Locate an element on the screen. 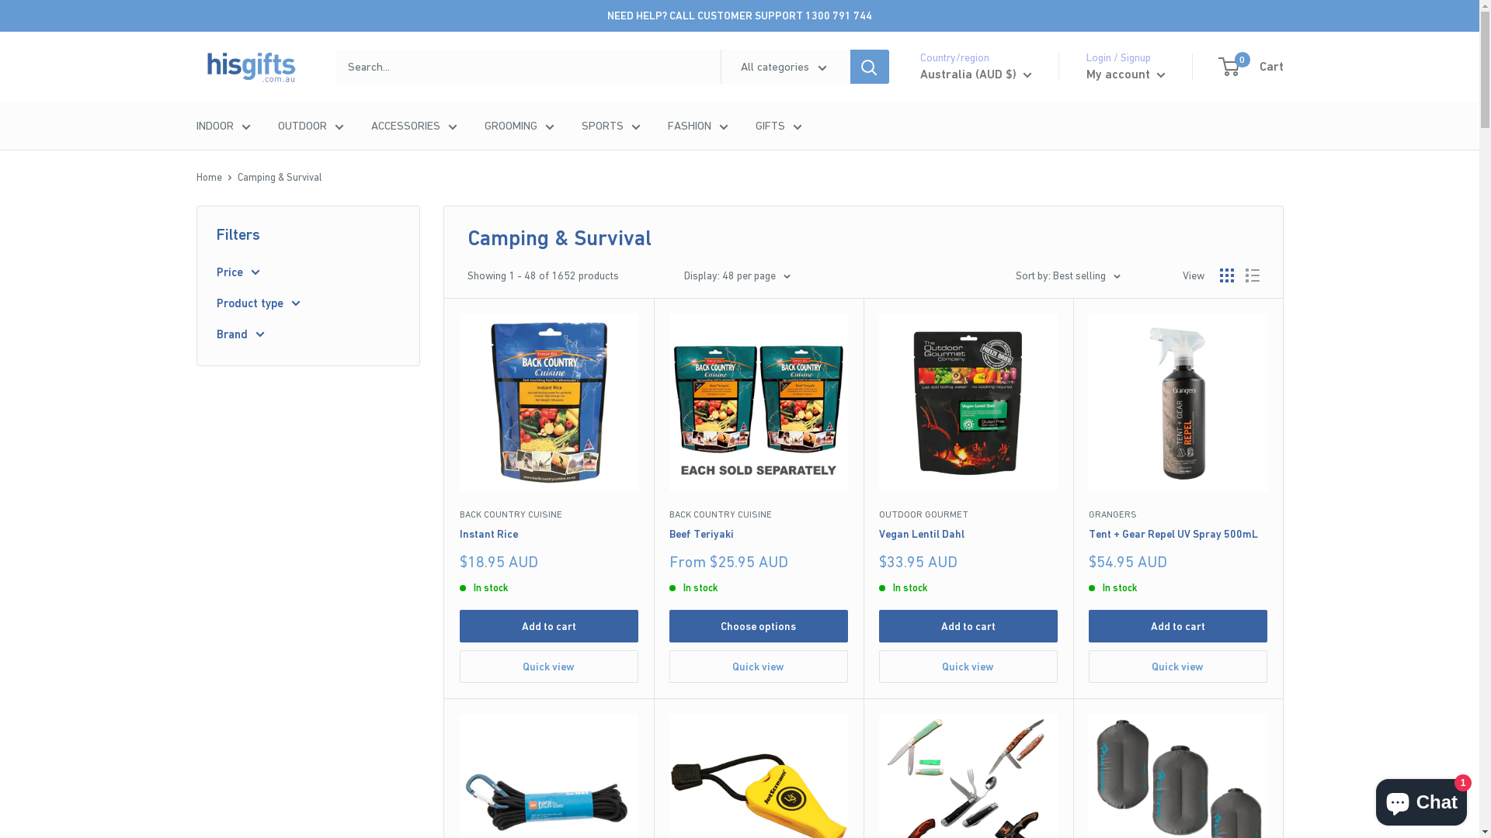  NEED HELP? CALL CUSTOMER SUPPORT 1300 791 744 is located at coordinates (739, 16).